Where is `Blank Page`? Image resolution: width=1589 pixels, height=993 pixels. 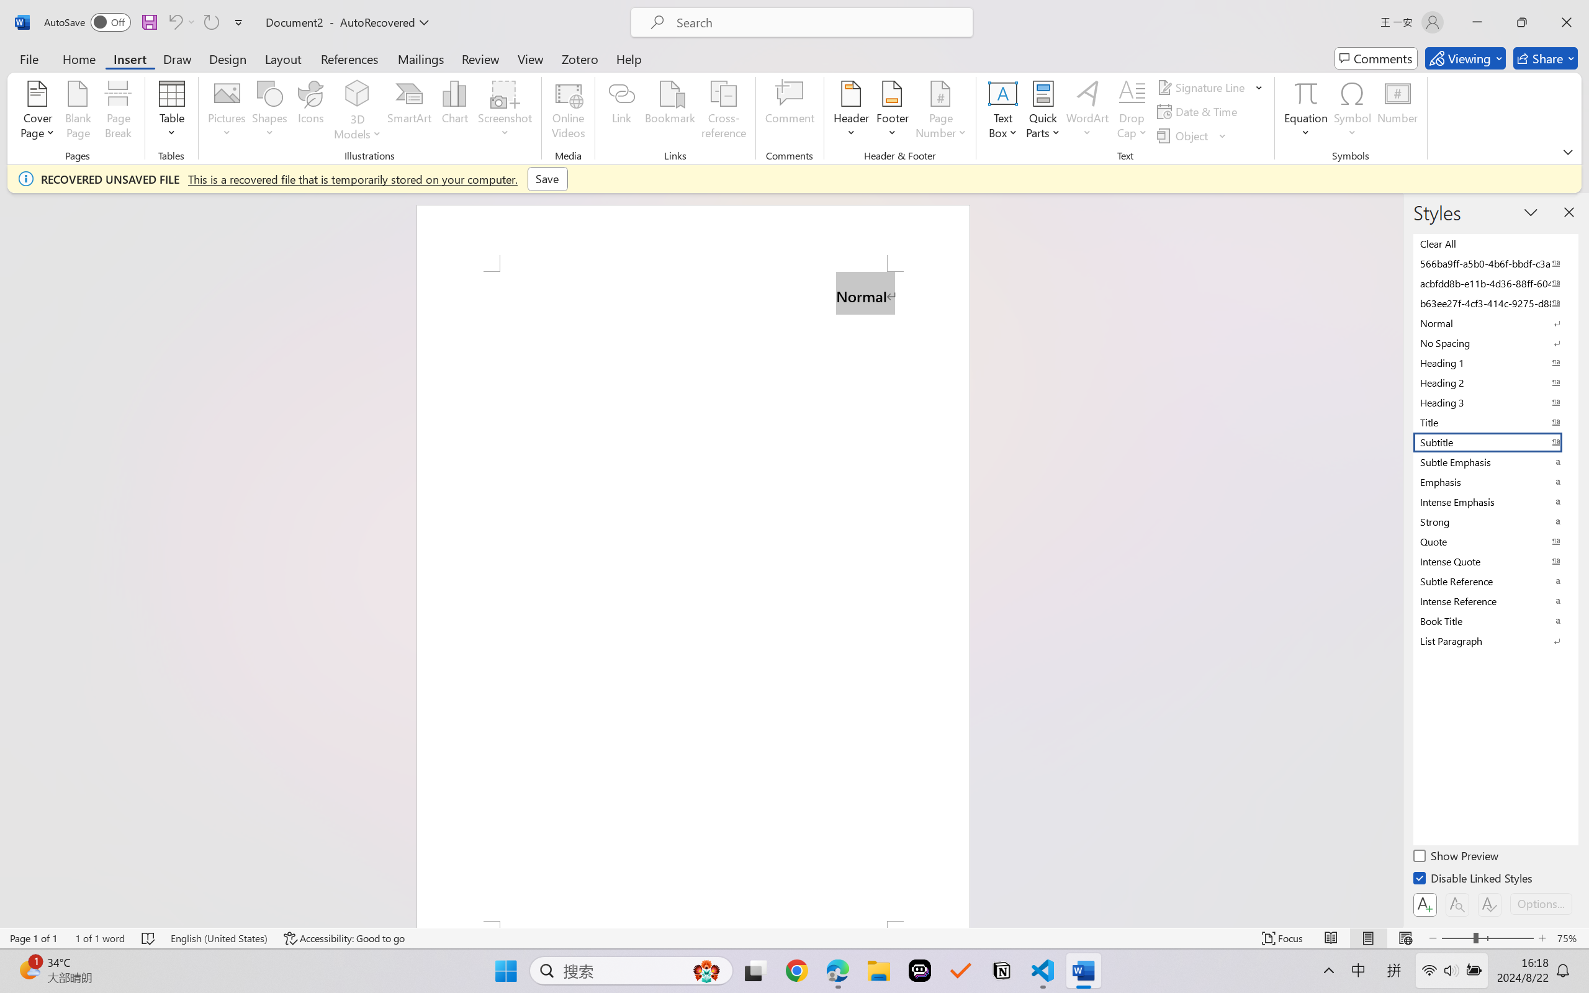
Blank Page is located at coordinates (78, 112).